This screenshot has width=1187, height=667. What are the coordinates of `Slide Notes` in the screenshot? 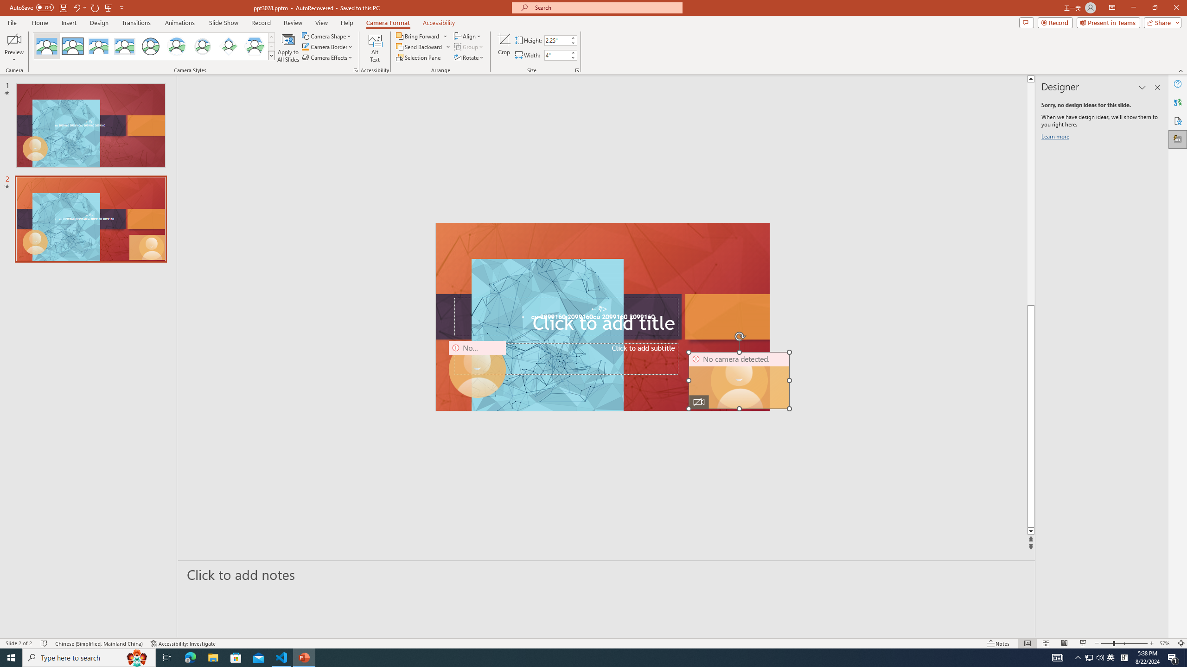 It's located at (606, 574).